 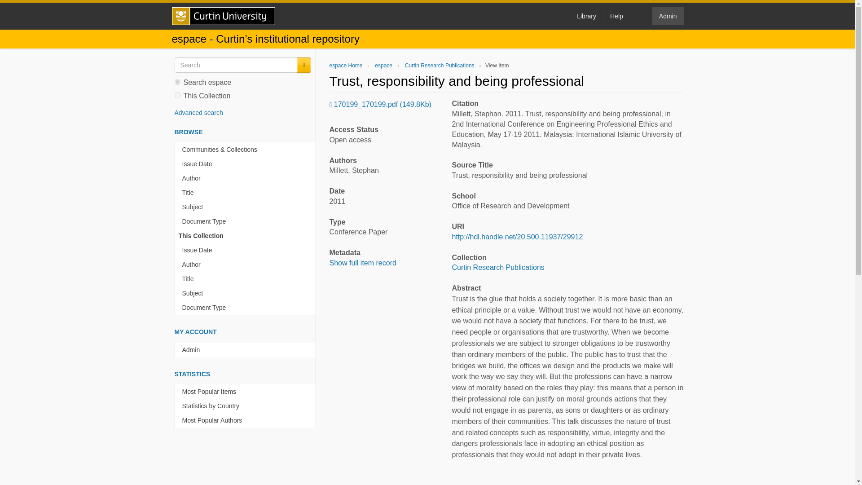 What do you see at coordinates (247, 164) in the screenshot?
I see `Issue Date` at bounding box center [247, 164].